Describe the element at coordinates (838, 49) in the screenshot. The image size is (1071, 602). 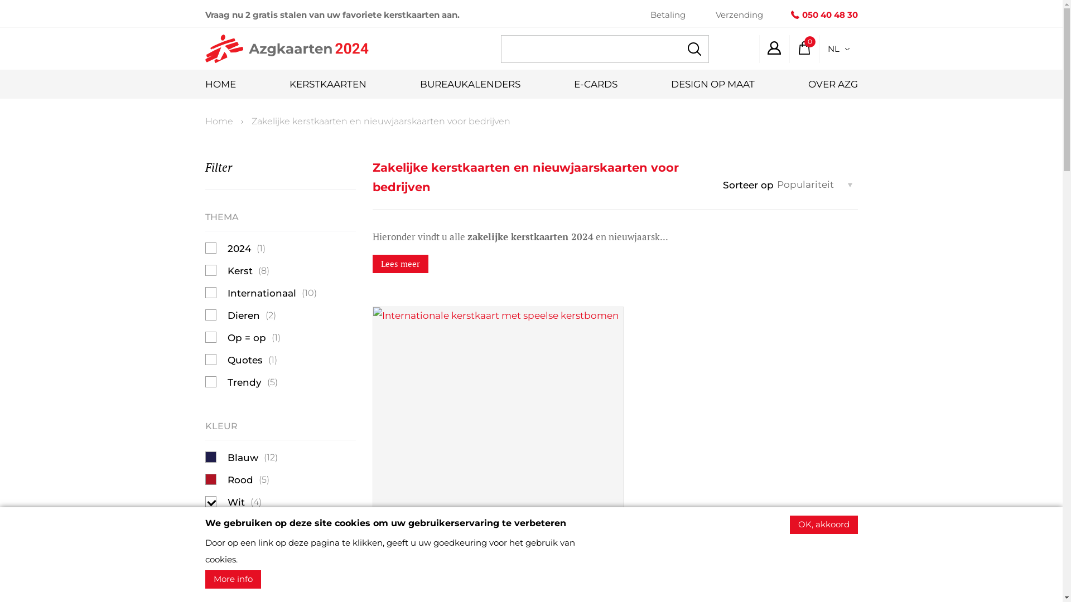
I see `NL` at that location.